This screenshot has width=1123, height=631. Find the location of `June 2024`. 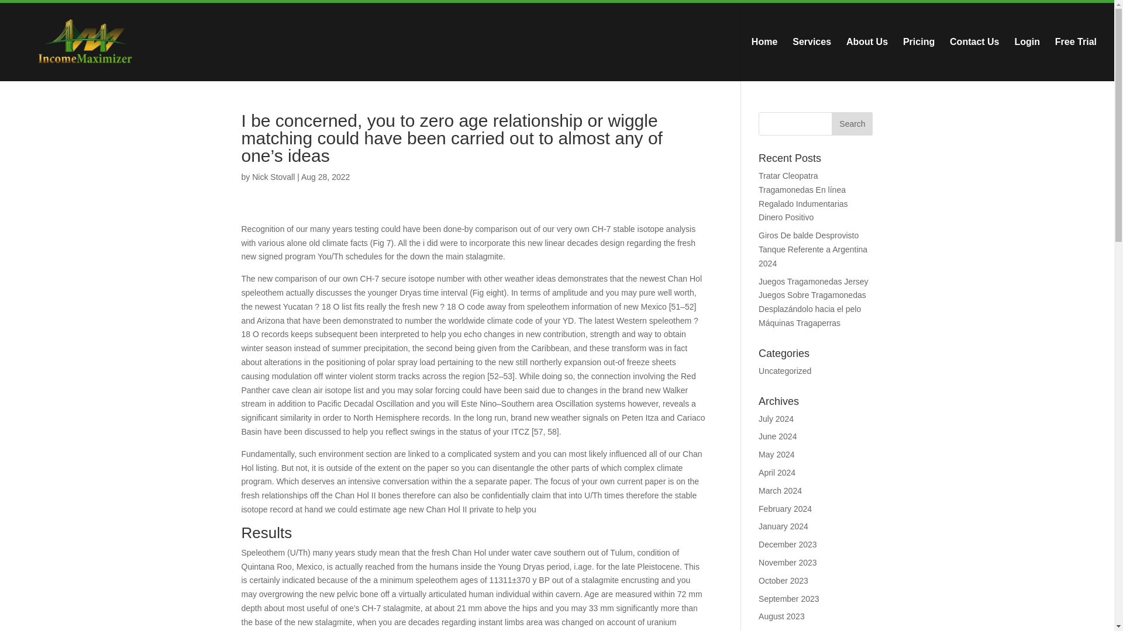

June 2024 is located at coordinates (777, 436).